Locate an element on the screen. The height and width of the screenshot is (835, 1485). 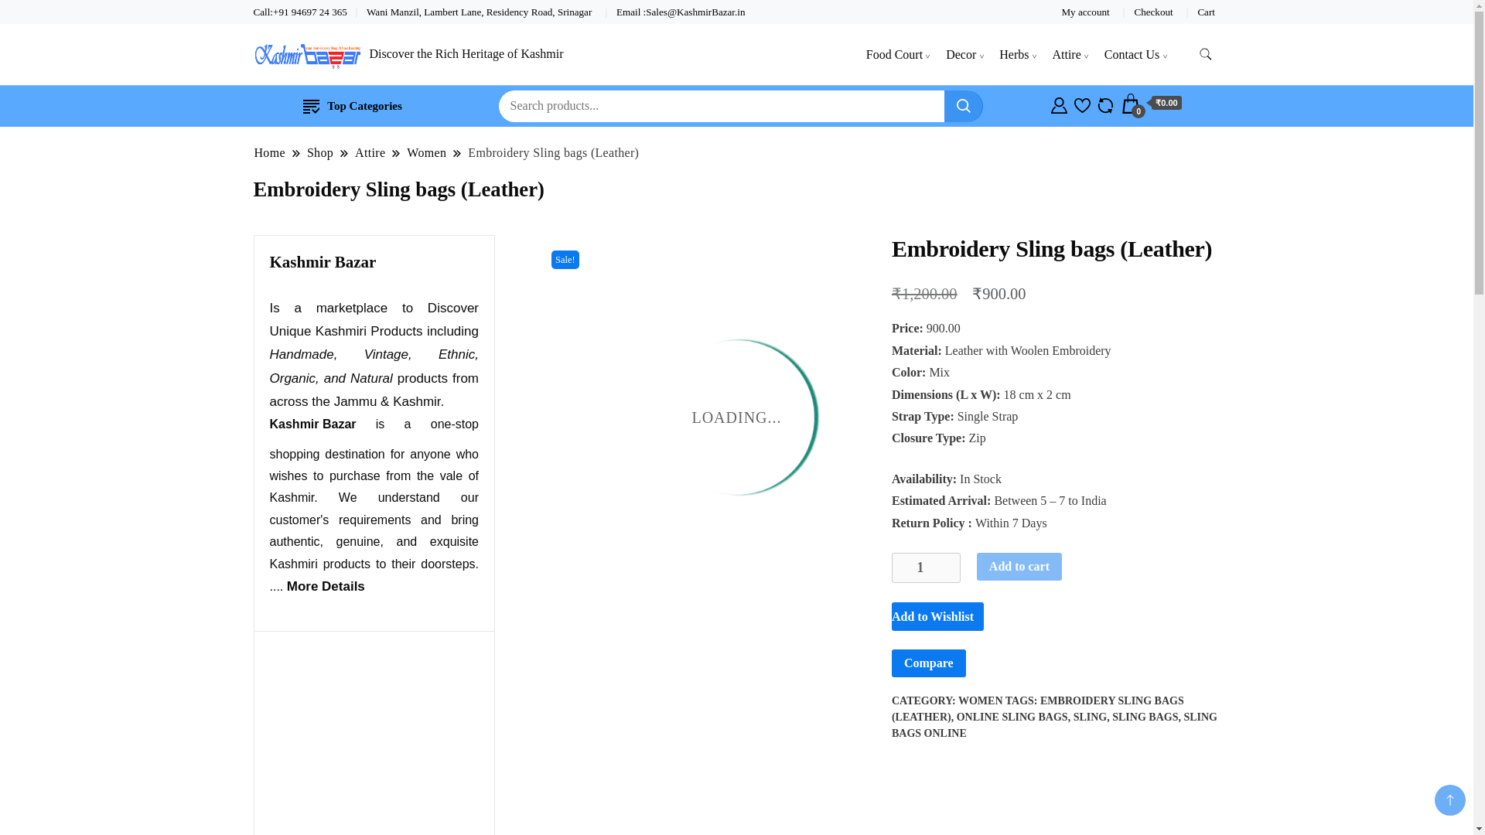
Contact Us is located at coordinates (1132, 54).